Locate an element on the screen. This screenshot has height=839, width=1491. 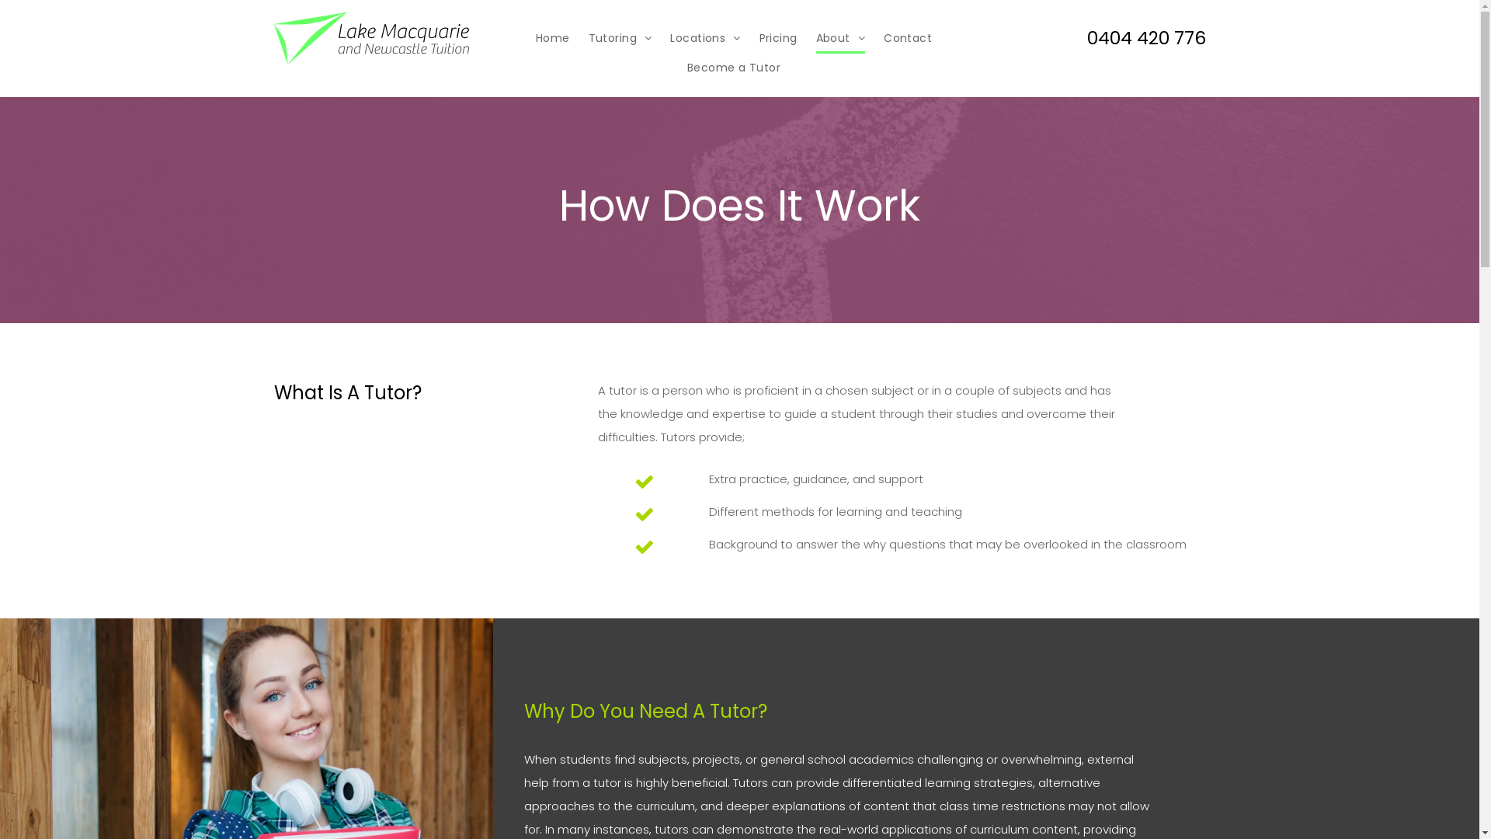
Contact is located at coordinates (908, 39).